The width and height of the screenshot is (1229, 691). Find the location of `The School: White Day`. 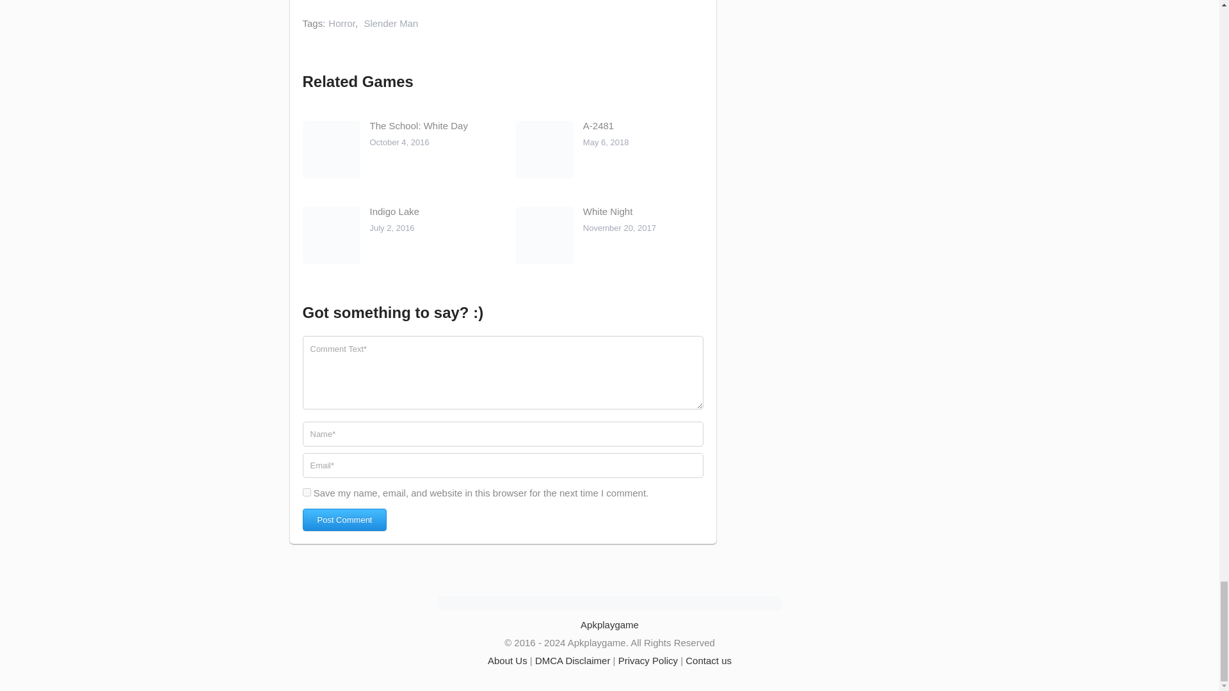

The School: White Day is located at coordinates (419, 125).